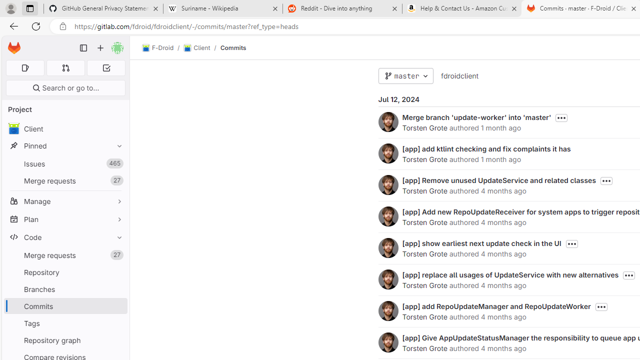  I want to click on Skip to main content, so click(11, 43).